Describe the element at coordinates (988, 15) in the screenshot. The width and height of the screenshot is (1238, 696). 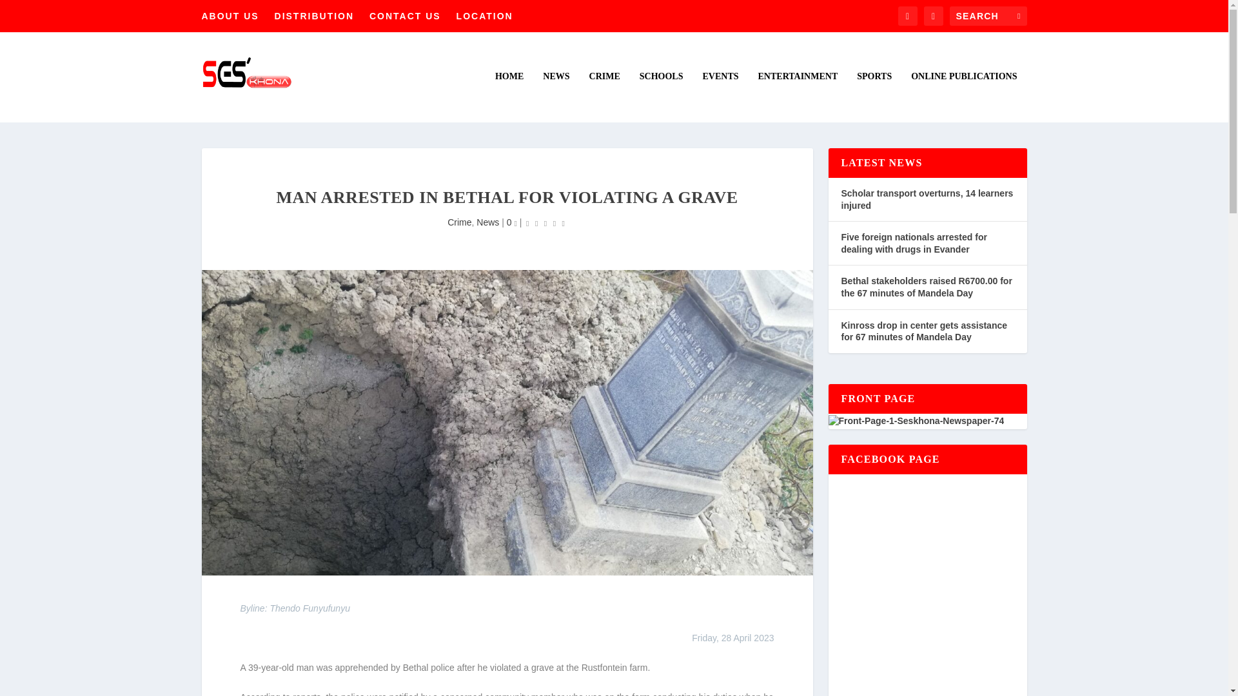
I see `Search for:` at that location.